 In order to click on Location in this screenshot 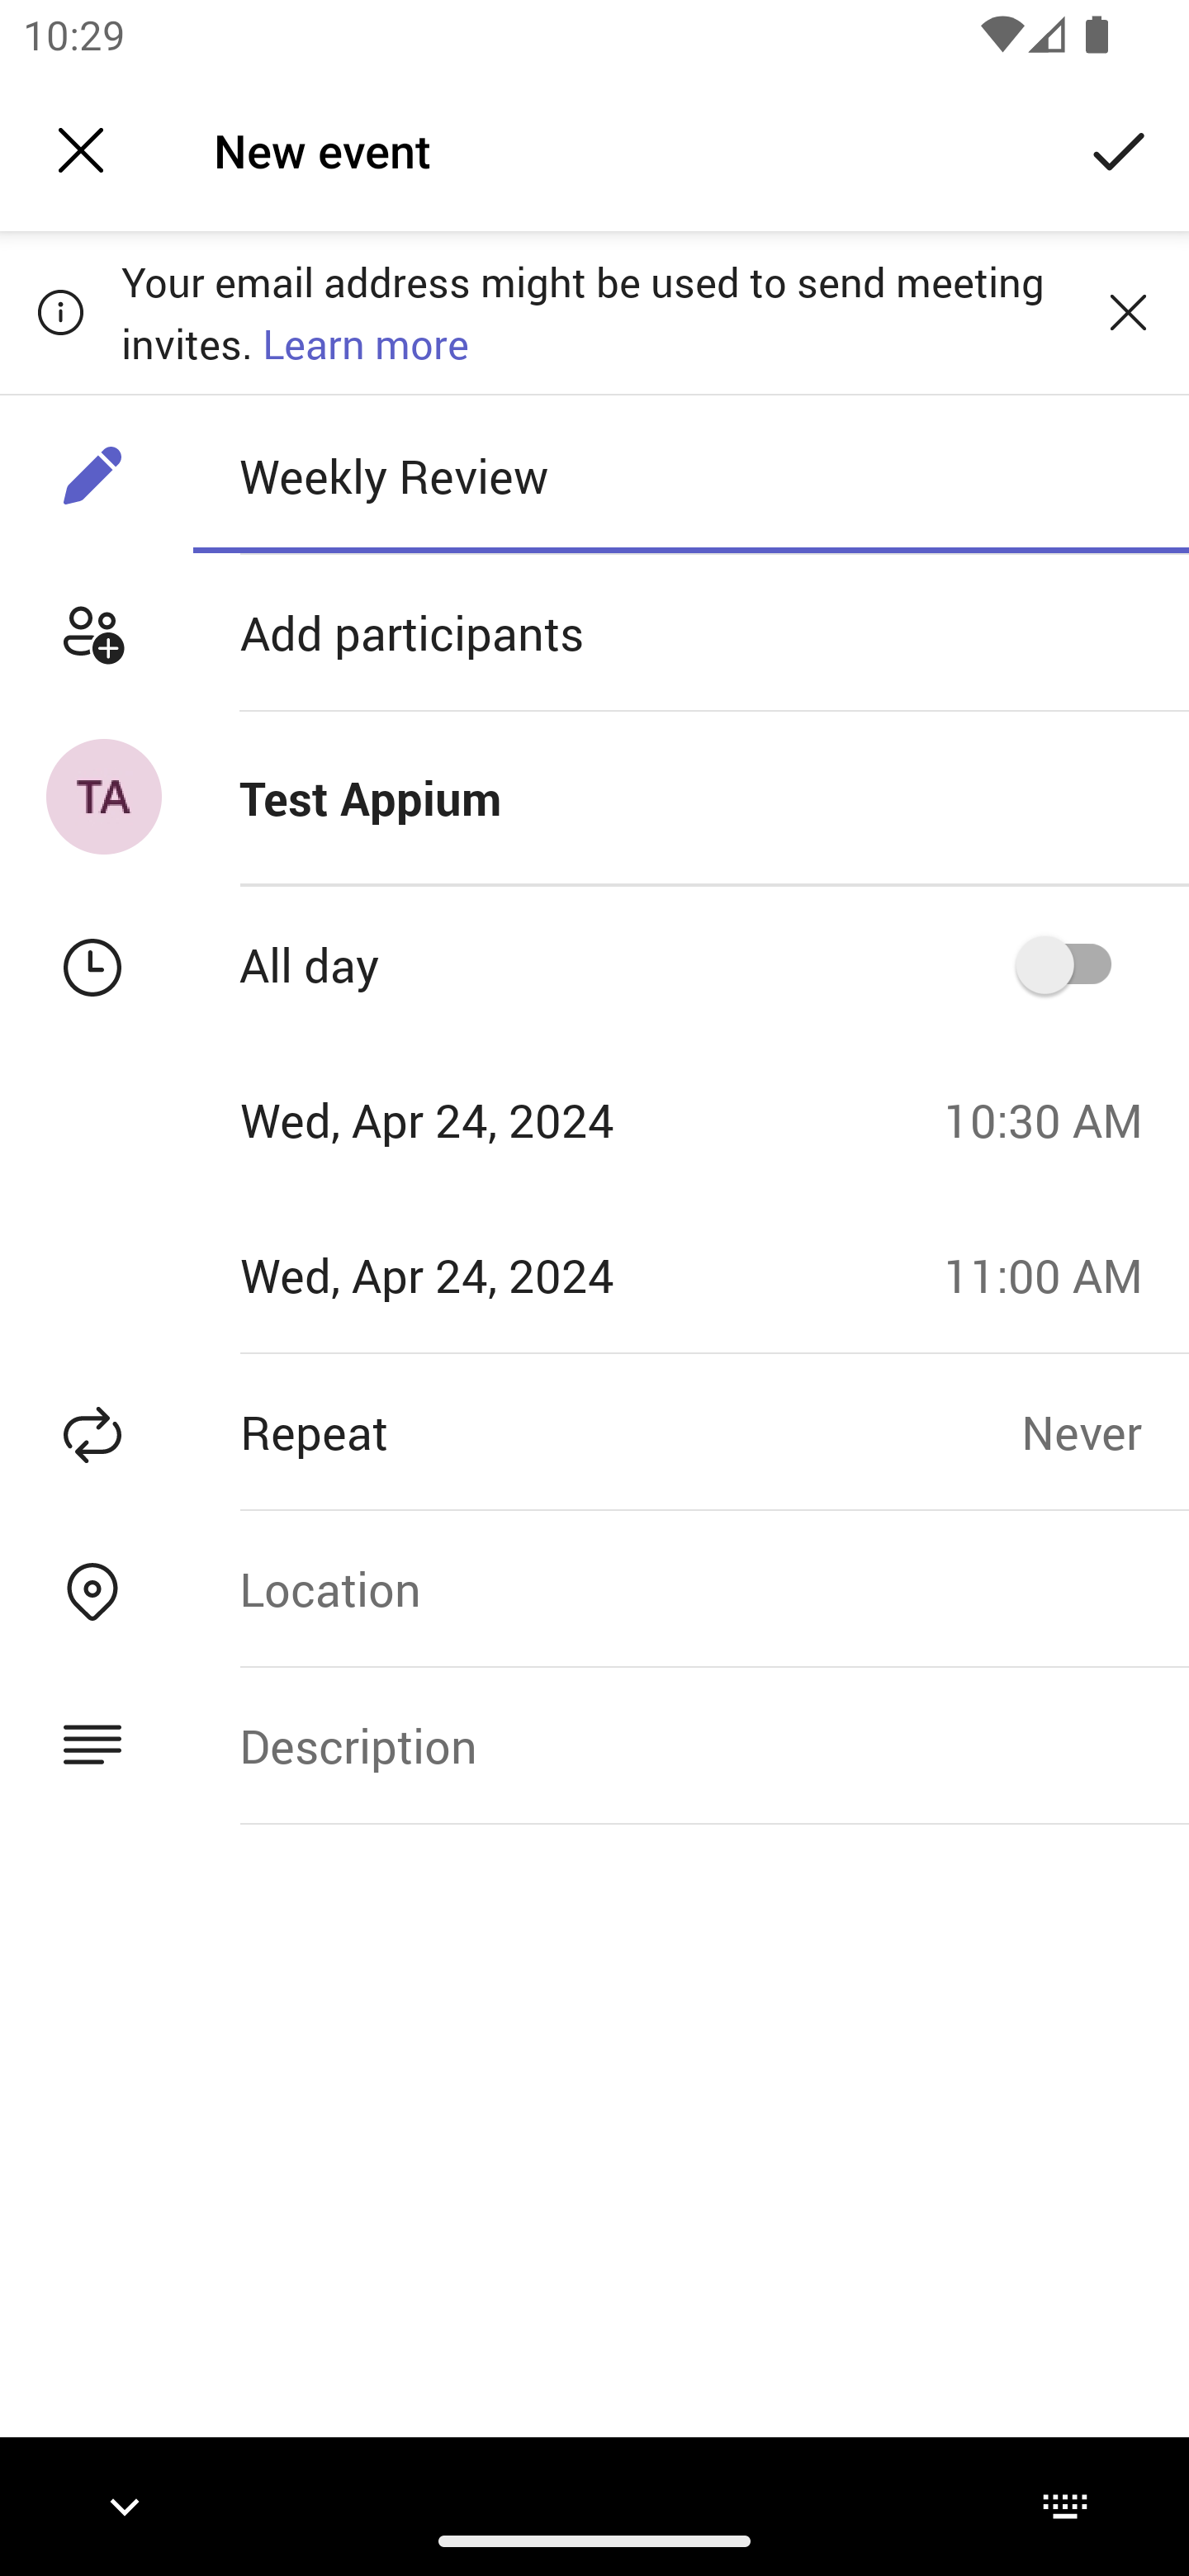, I will do `click(690, 1589)`.